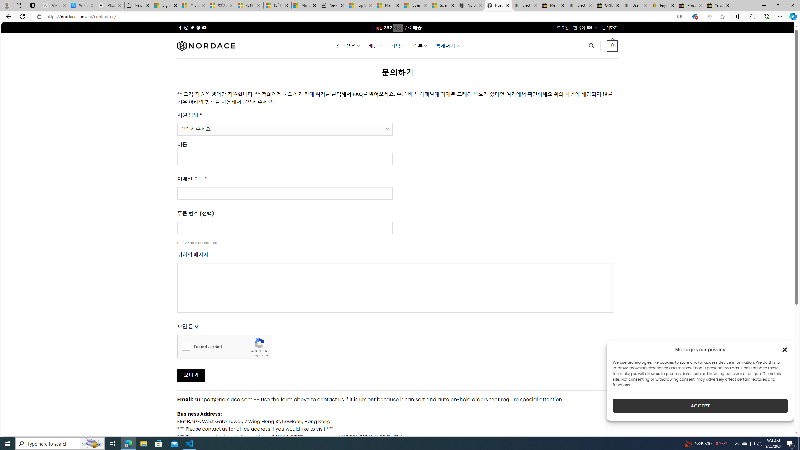 This screenshot has height=450, width=800. What do you see at coordinates (111, 5) in the screenshot?
I see `iPhone - Apple` at bounding box center [111, 5].